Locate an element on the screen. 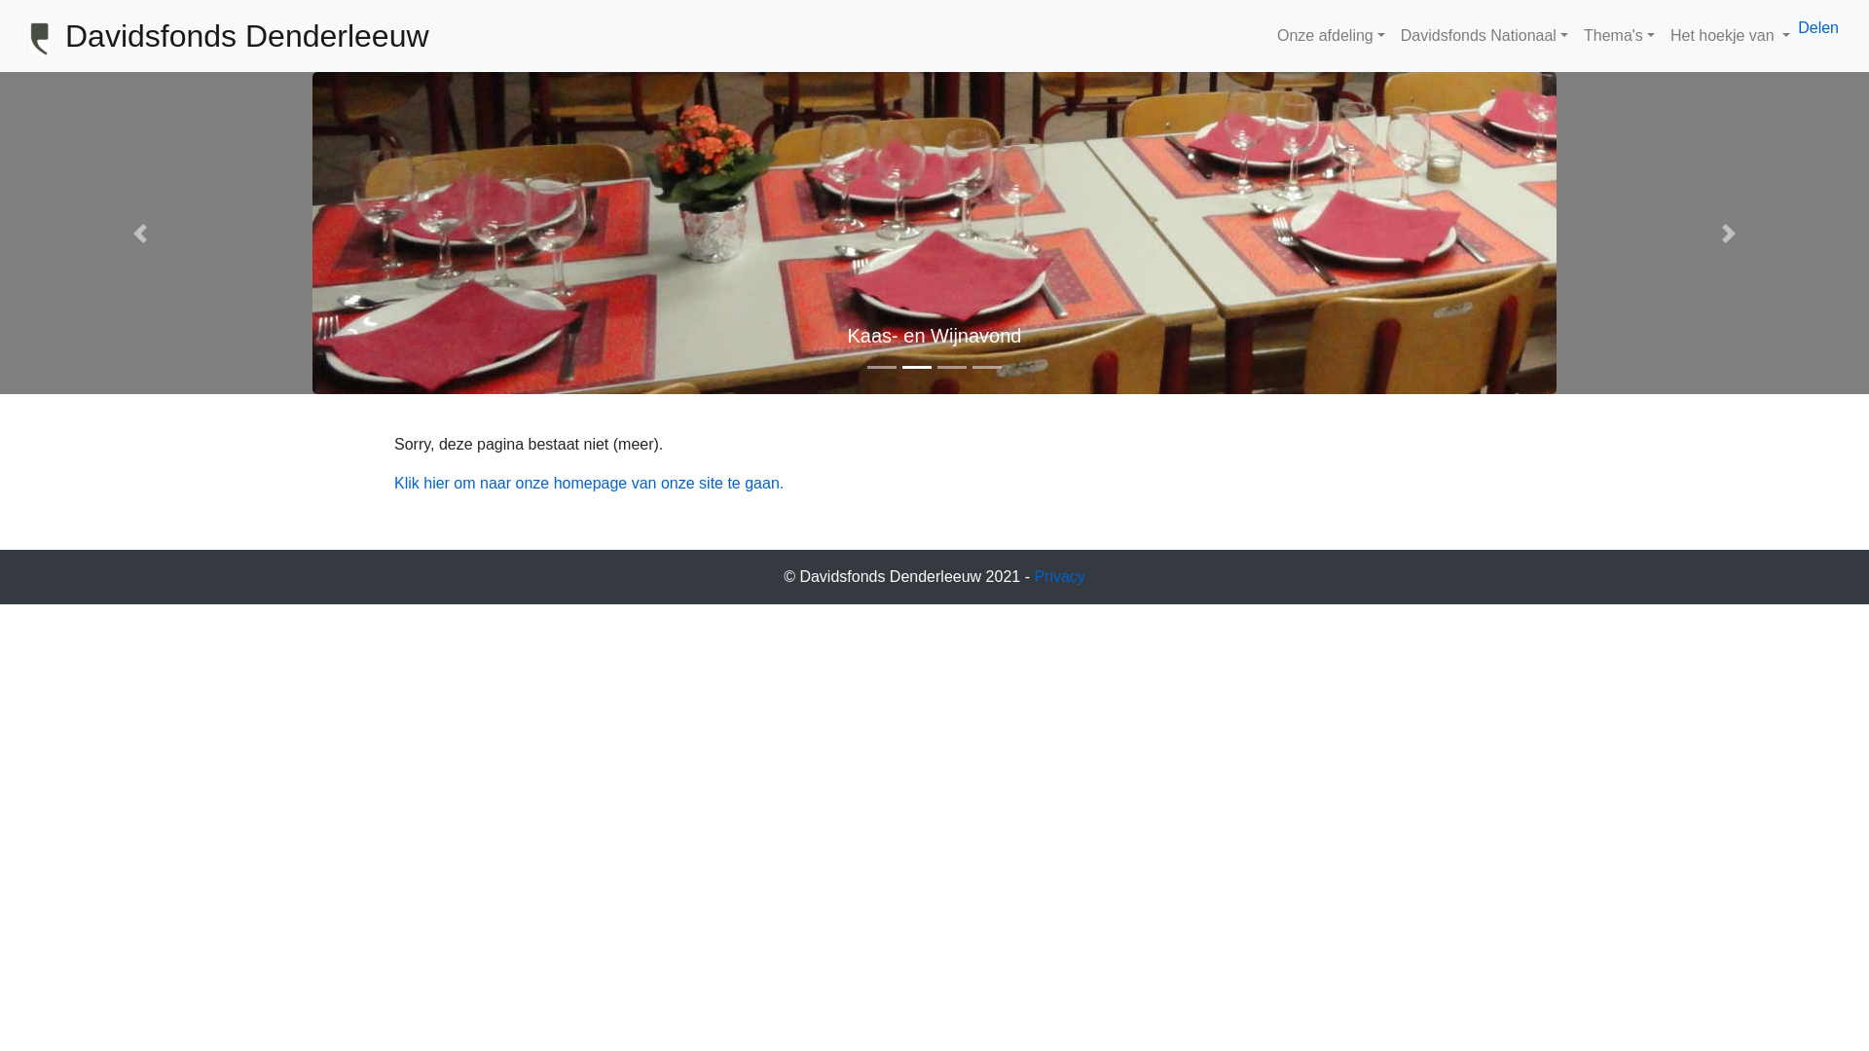  Ga naar de homepage van Davidsfonds Denderleeuw is located at coordinates (40, 39).